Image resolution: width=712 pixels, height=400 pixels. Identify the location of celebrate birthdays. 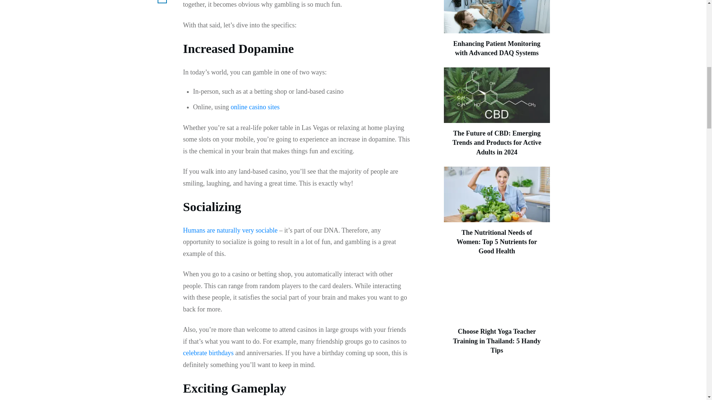
(208, 353).